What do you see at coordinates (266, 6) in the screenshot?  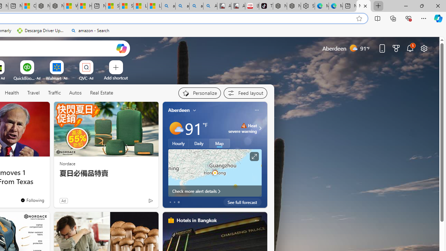 I see `TikTok` at bounding box center [266, 6].